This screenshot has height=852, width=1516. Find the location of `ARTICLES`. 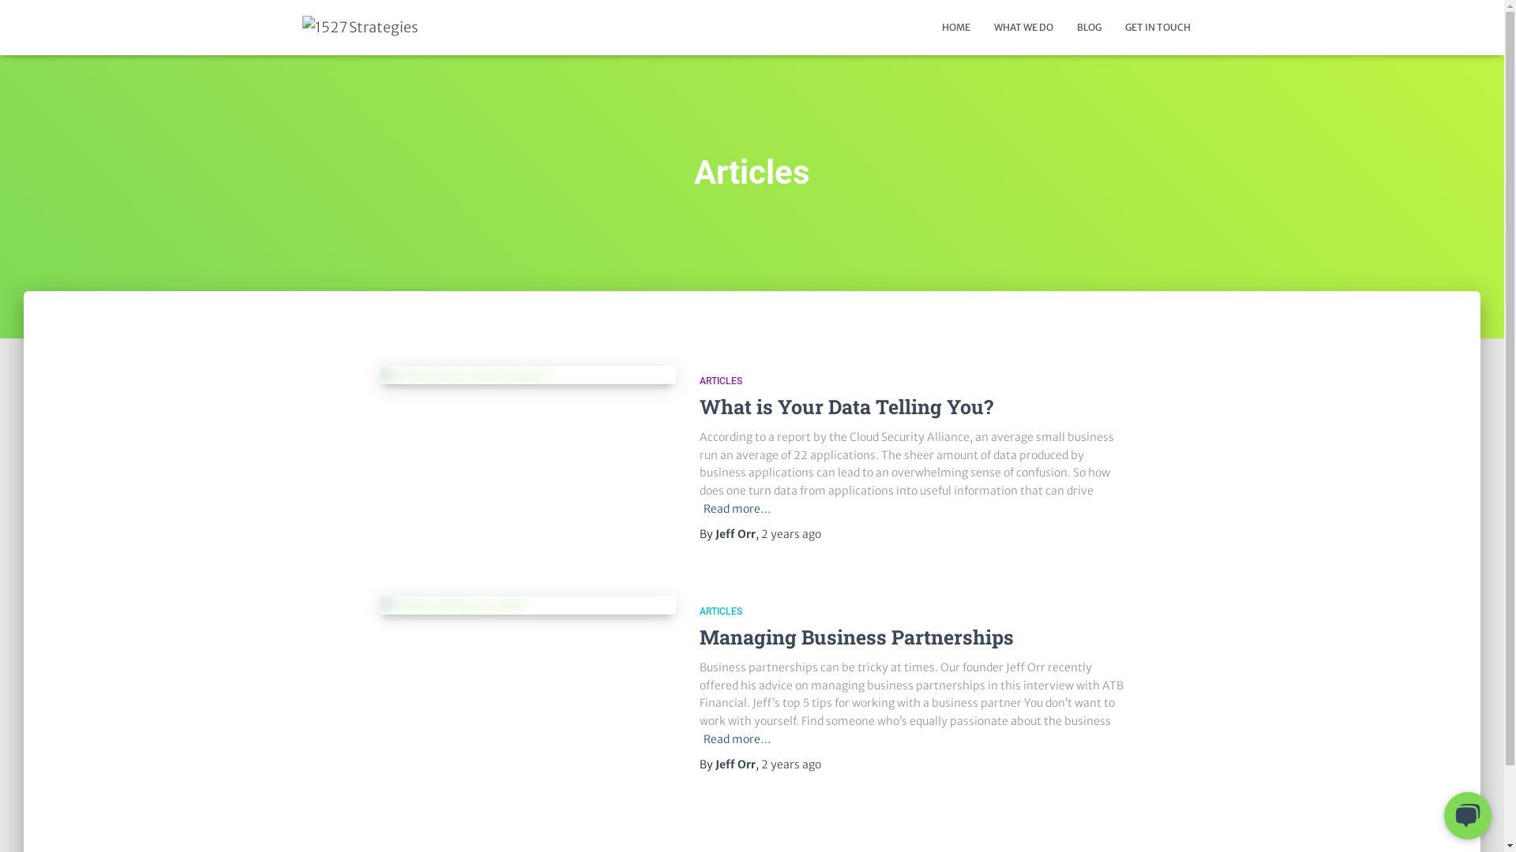

ARTICLES is located at coordinates (721, 381).